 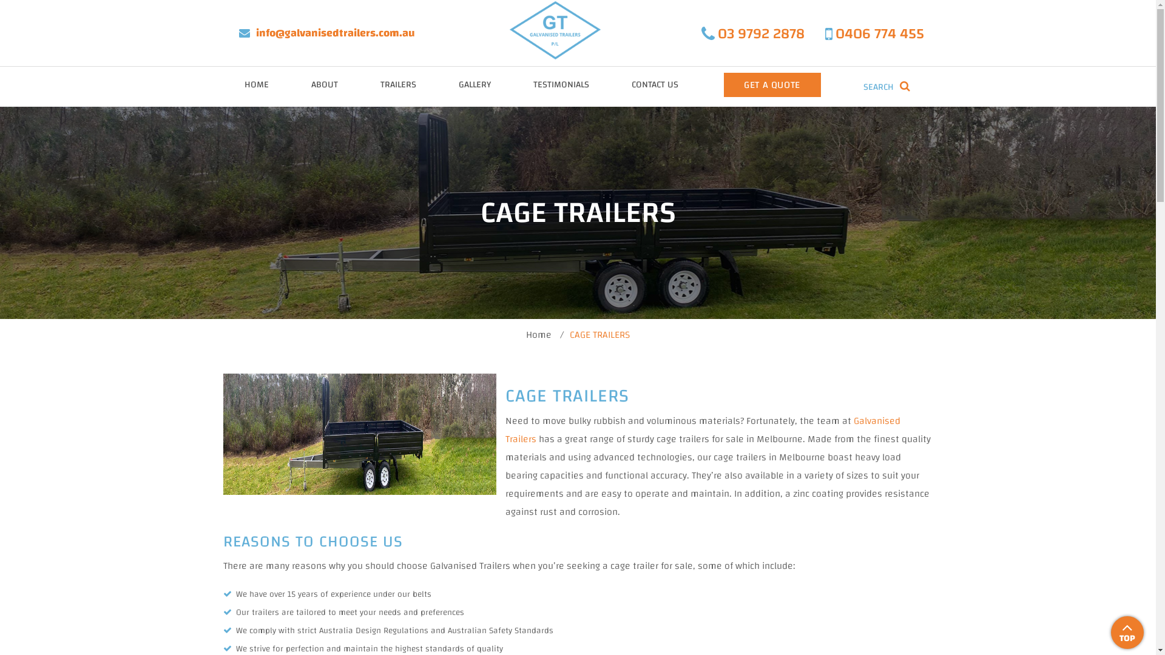 What do you see at coordinates (703, 430) in the screenshot?
I see `Galvanised Trailers` at bounding box center [703, 430].